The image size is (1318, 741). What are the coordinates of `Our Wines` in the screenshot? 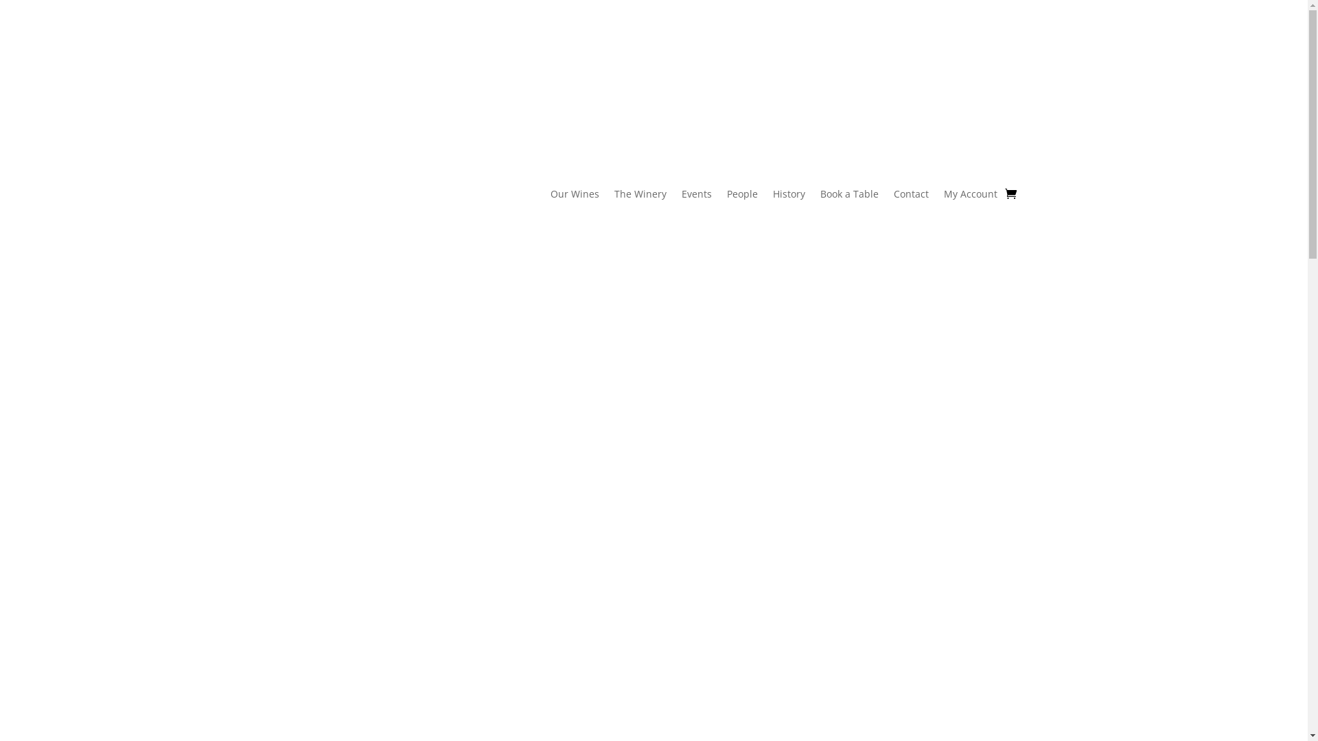 It's located at (575, 197).